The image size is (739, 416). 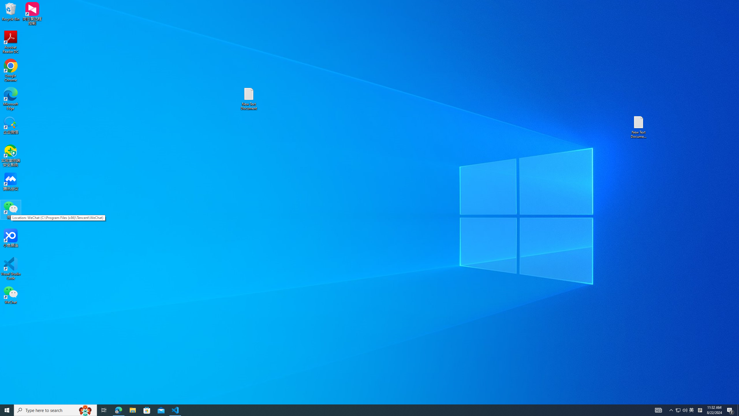 What do you see at coordinates (11, 295) in the screenshot?
I see `WeChat` at bounding box center [11, 295].